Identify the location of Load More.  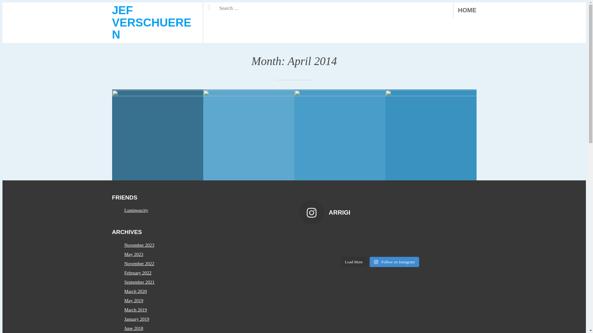
(354, 262).